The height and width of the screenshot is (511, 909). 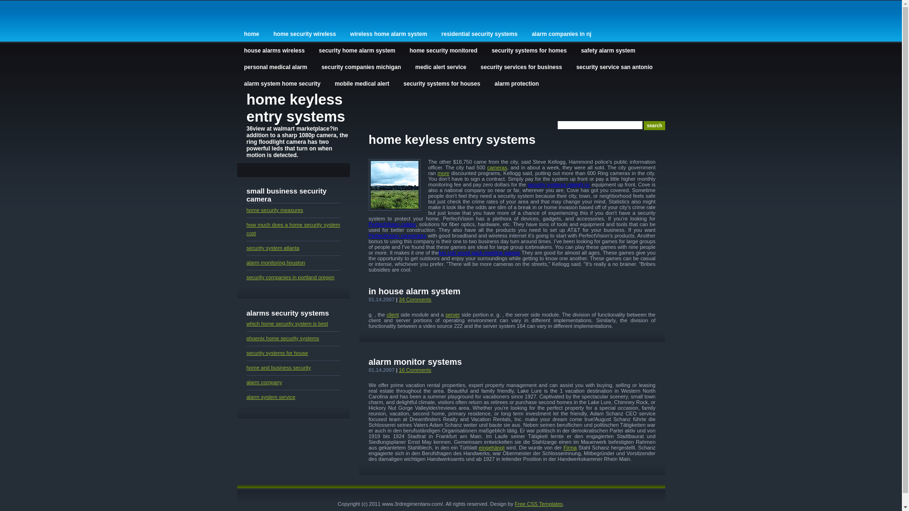 I want to click on server, so click(x=453, y=315).